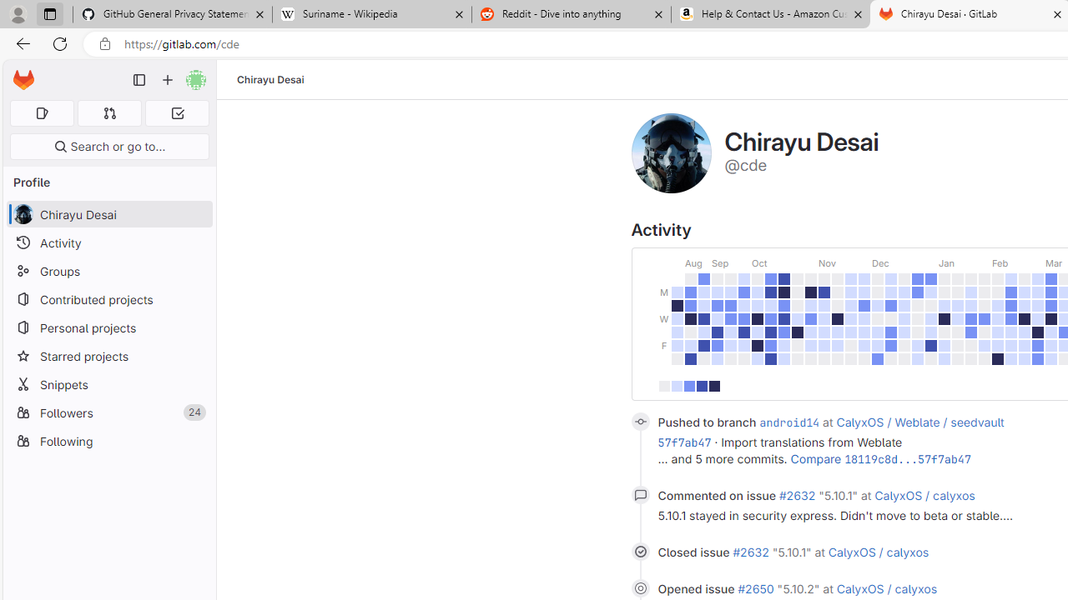 The width and height of the screenshot is (1068, 600). Describe the element at coordinates (108, 271) in the screenshot. I see `Groups` at that location.